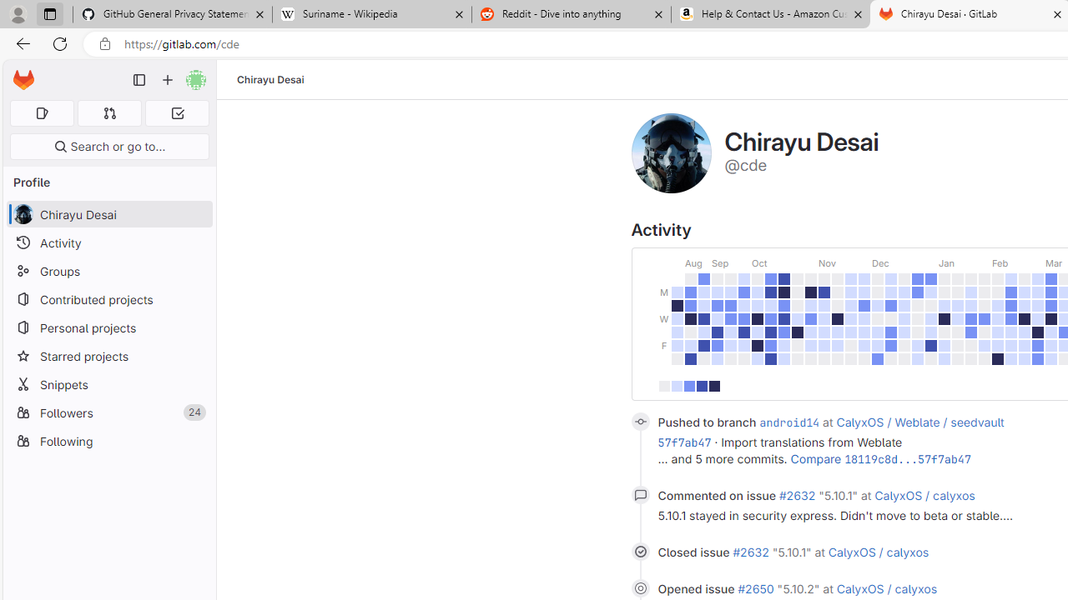 The width and height of the screenshot is (1068, 600). Describe the element at coordinates (108, 271) in the screenshot. I see `Groups` at that location.